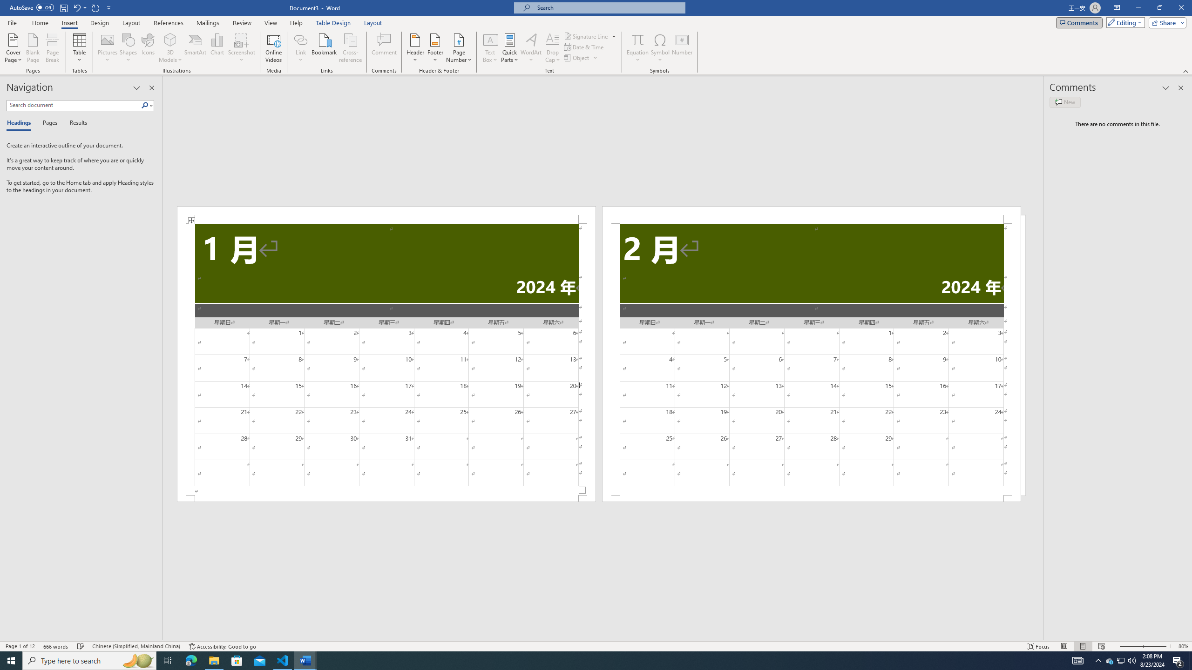 The image size is (1192, 670). Describe the element at coordinates (590, 36) in the screenshot. I see `Signature Line` at that location.